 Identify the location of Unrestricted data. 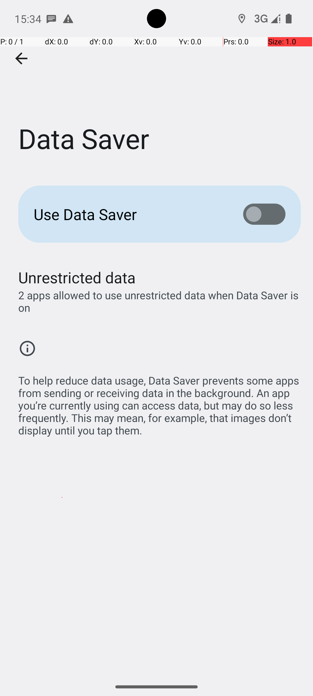
(77, 277).